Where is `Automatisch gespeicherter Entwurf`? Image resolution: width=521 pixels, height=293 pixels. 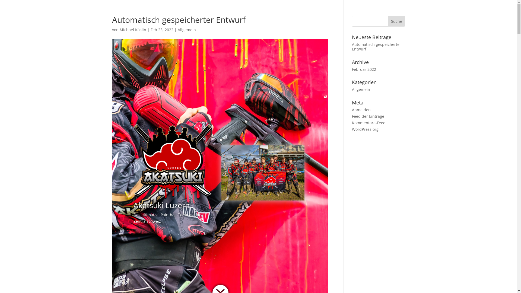 Automatisch gespeicherter Entwurf is located at coordinates (377, 47).